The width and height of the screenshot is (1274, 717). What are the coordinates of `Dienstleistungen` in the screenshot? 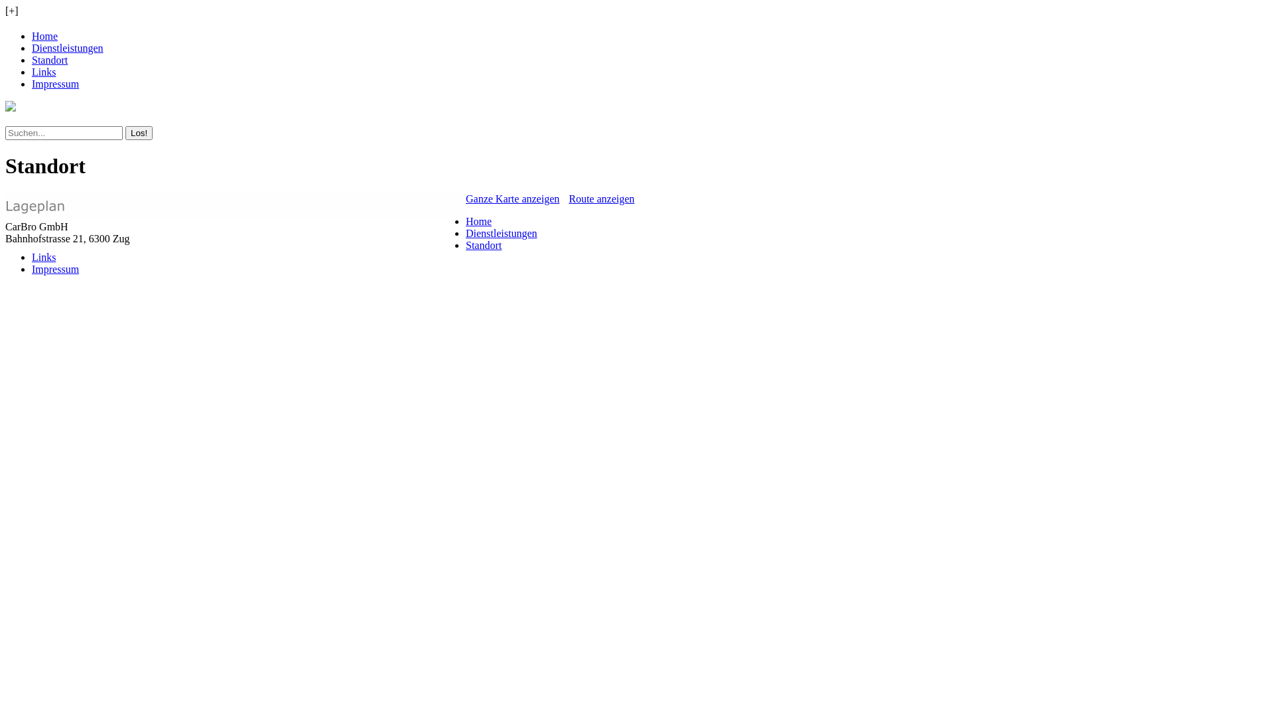 It's located at (68, 48).